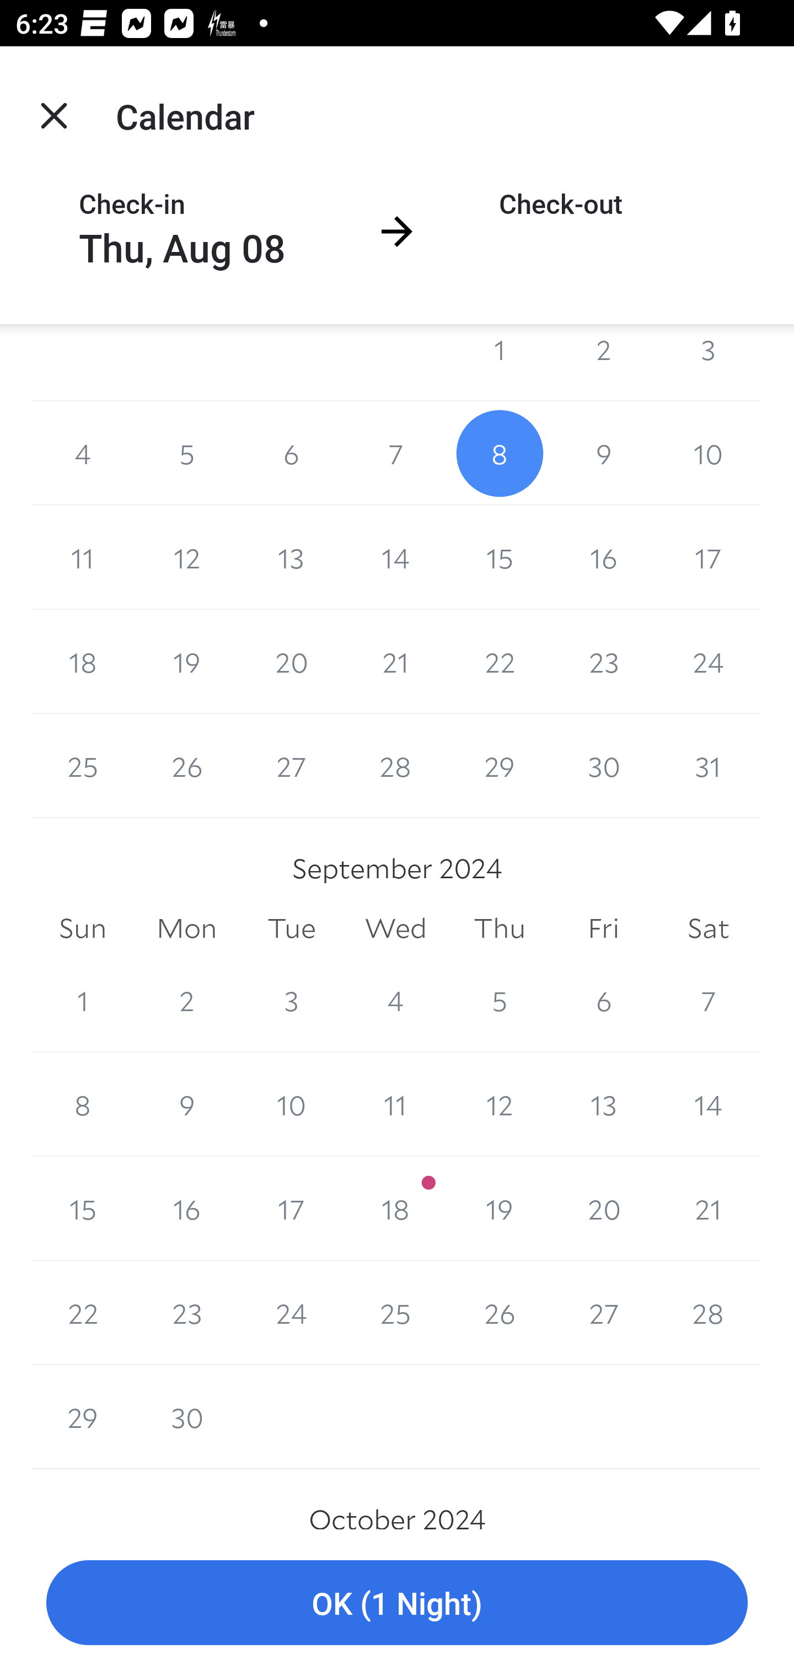 This screenshot has width=794, height=1676. What do you see at coordinates (603, 1000) in the screenshot?
I see `6 6 September 2024` at bounding box center [603, 1000].